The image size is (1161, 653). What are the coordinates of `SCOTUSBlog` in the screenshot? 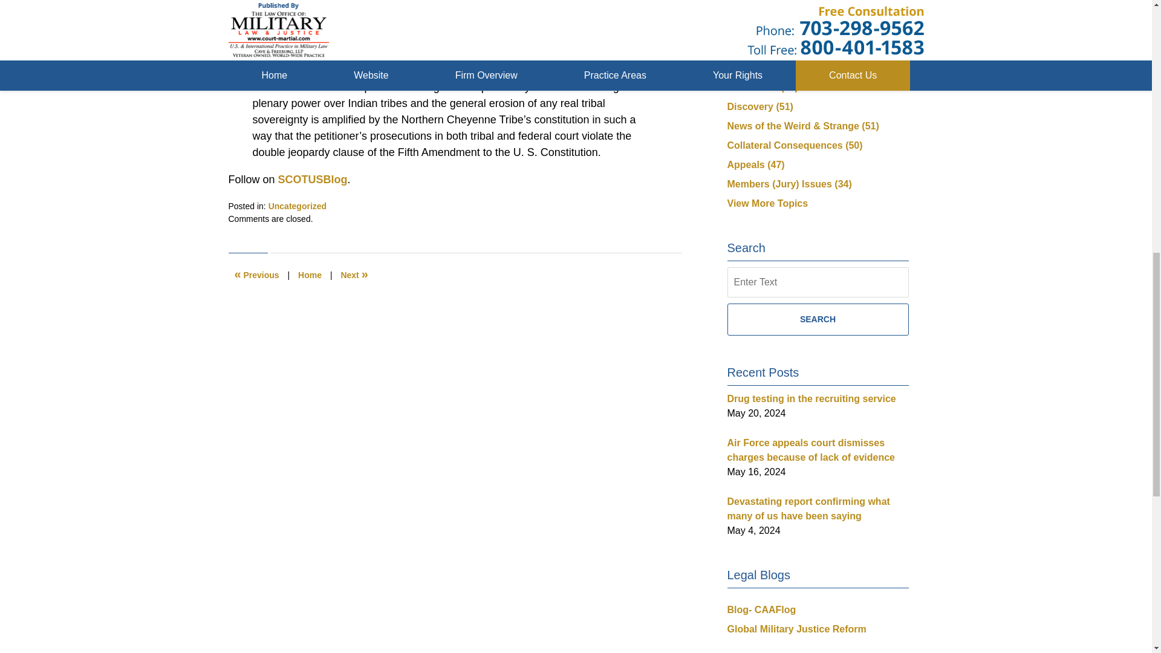 It's located at (311, 179).